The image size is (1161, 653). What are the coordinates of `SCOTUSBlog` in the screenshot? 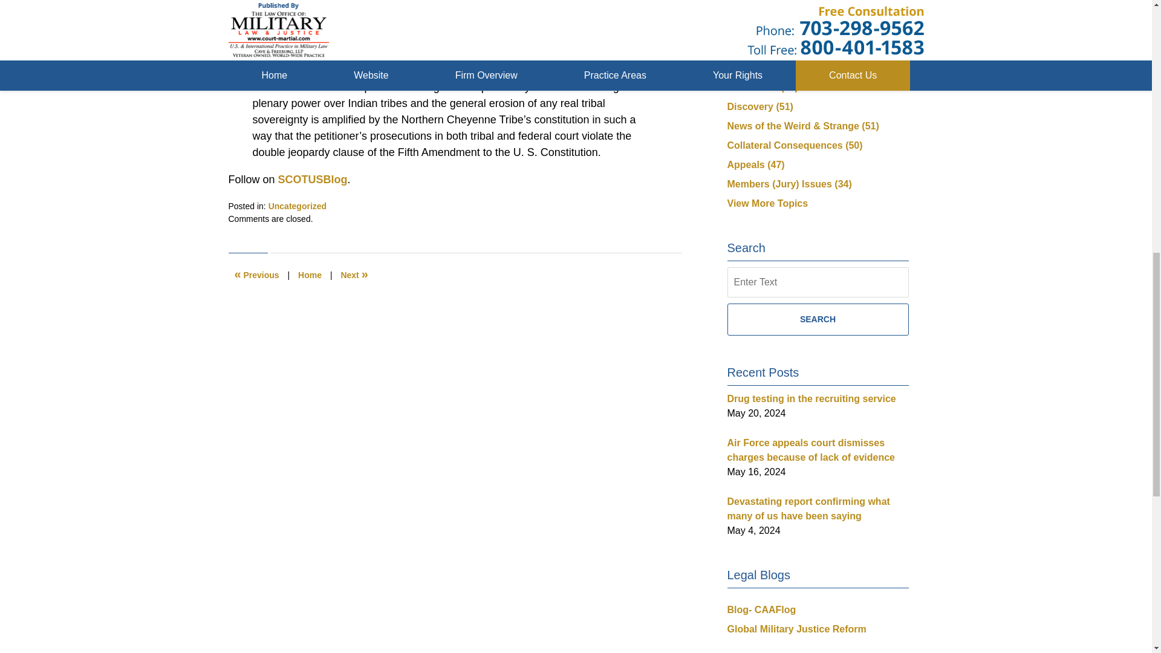 It's located at (311, 179).